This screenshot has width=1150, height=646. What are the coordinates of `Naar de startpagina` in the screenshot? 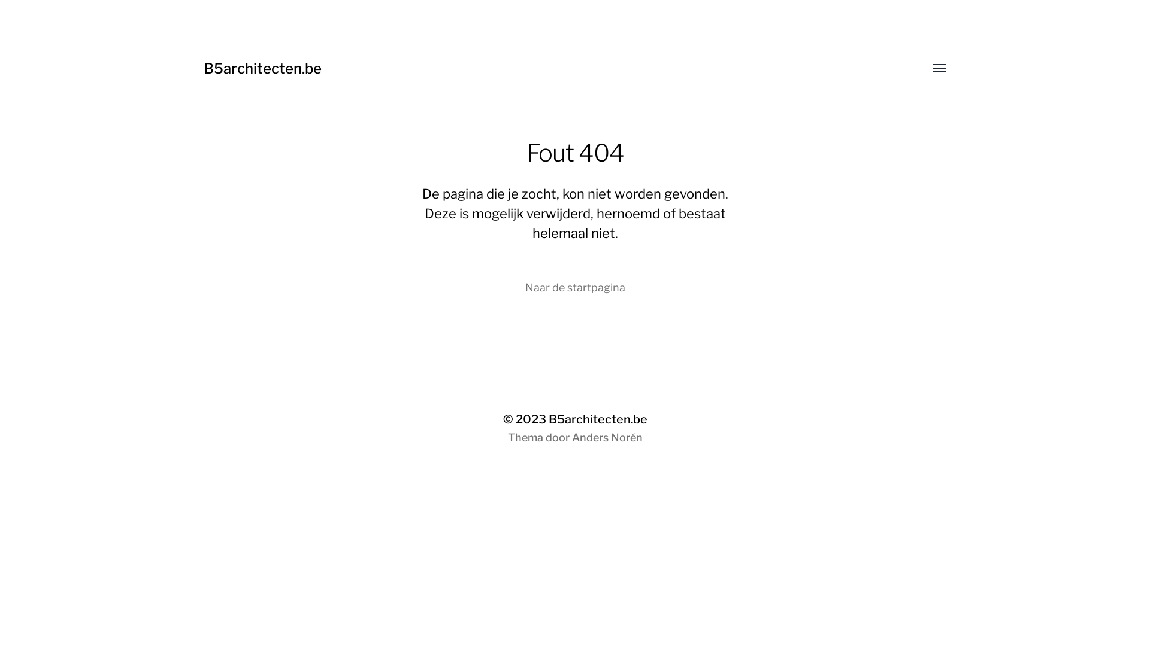 It's located at (575, 288).